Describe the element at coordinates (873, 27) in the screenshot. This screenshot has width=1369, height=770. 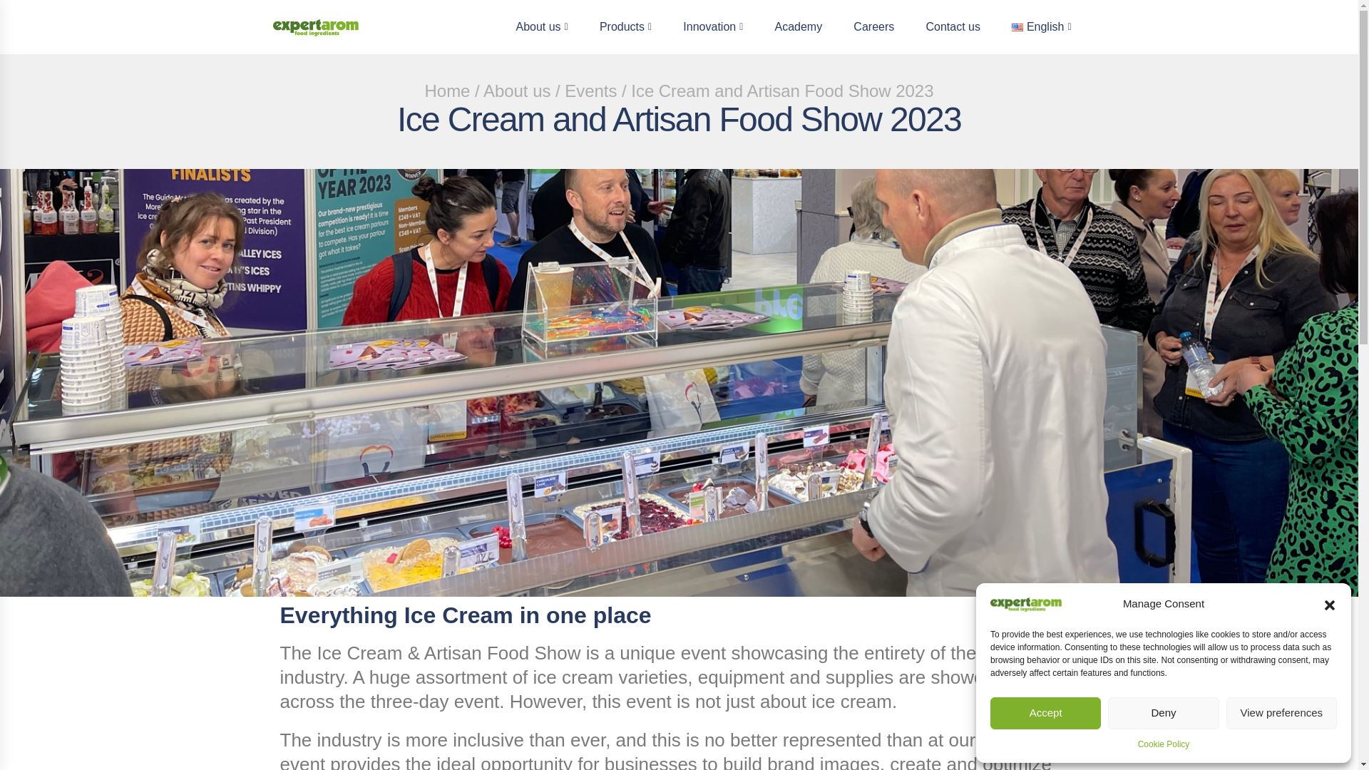
I see `Careers` at that location.